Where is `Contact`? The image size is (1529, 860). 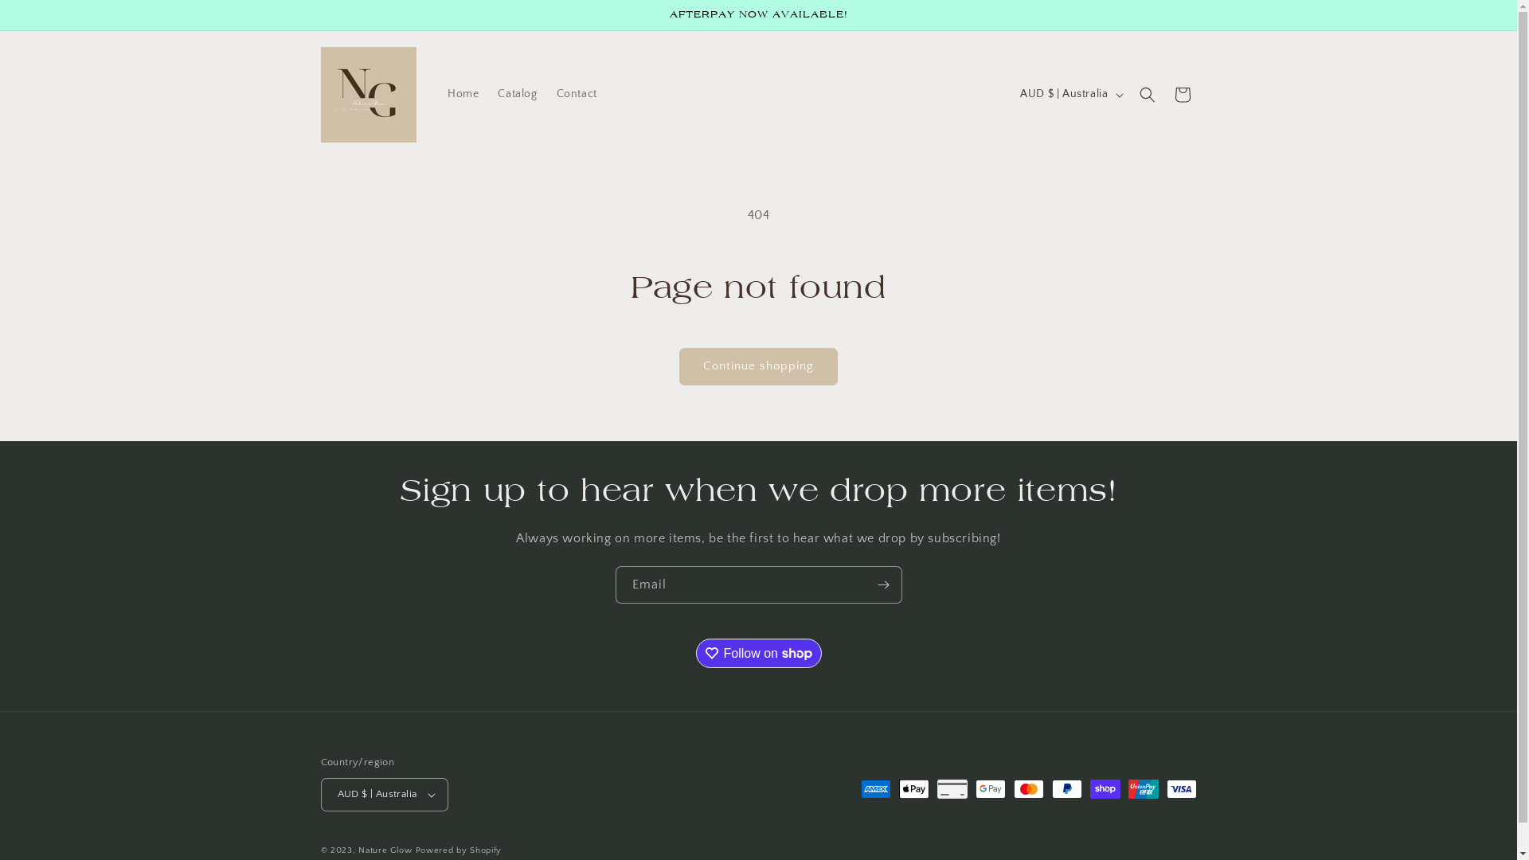
Contact is located at coordinates (577, 94).